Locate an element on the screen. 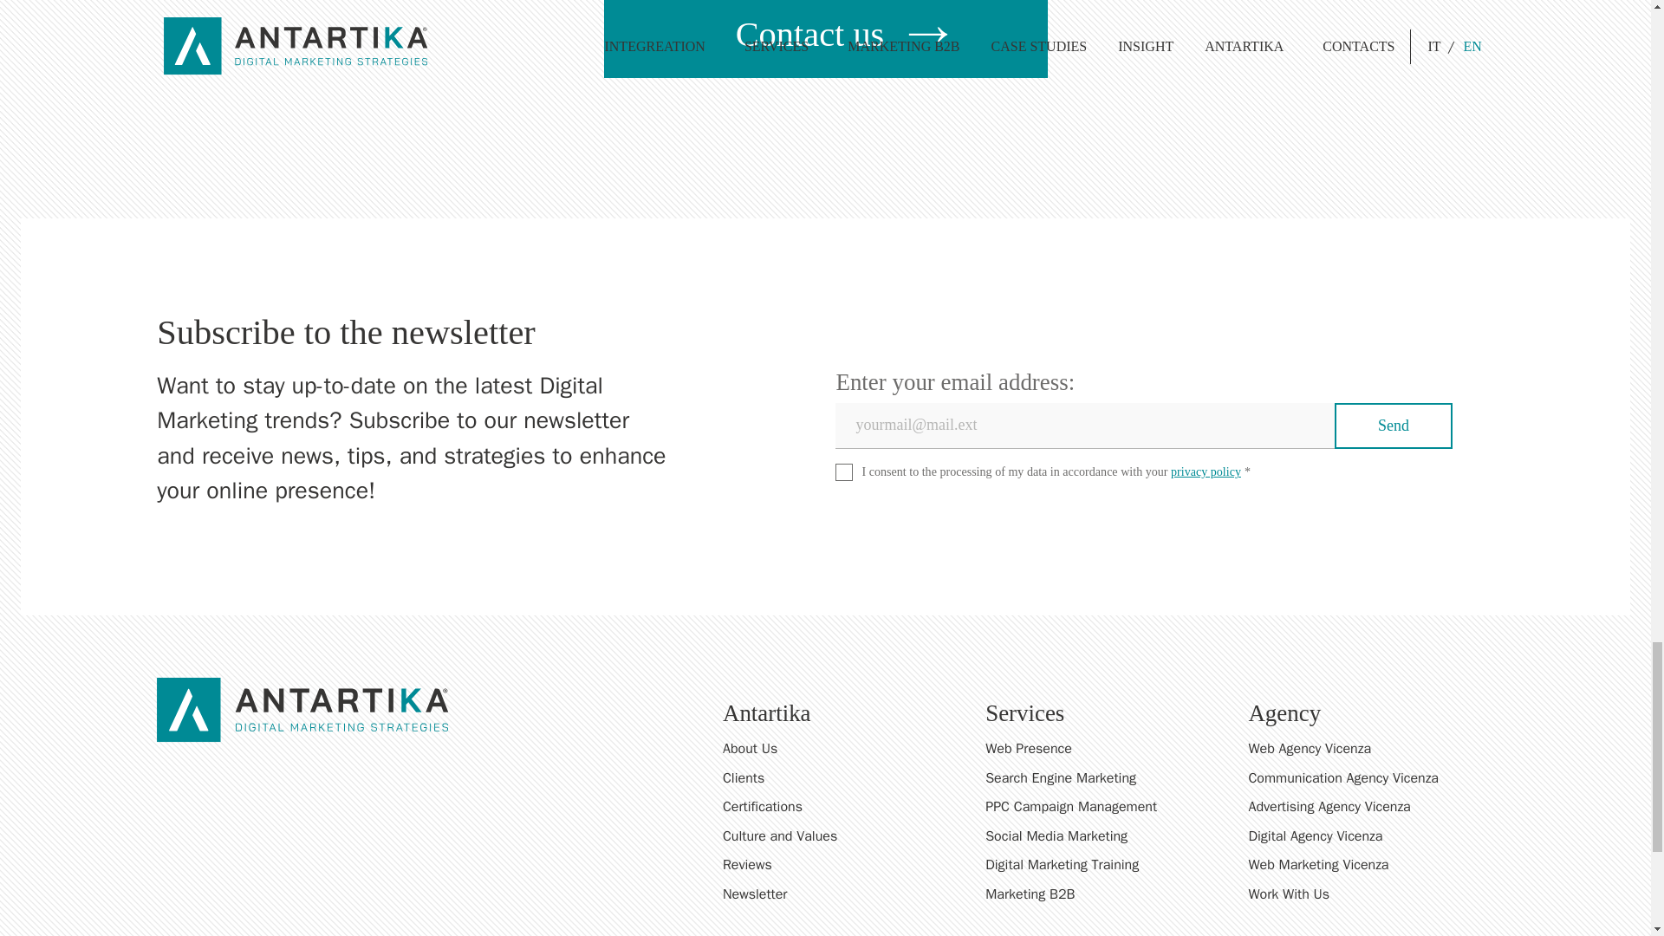  About Us is located at coordinates (1108, 749).